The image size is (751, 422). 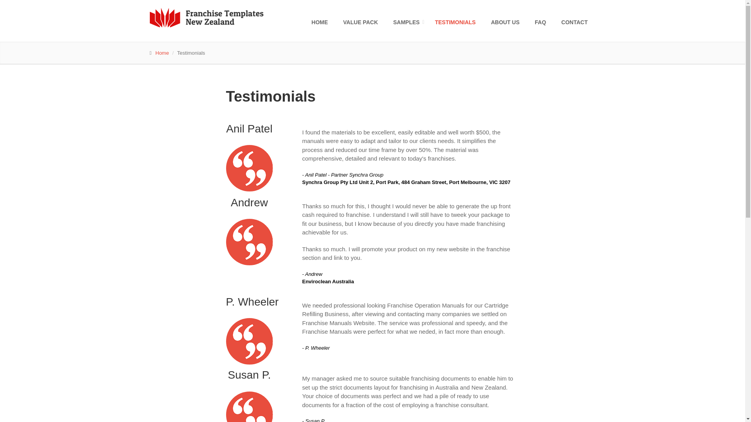 I want to click on FAQ, so click(x=543, y=22).